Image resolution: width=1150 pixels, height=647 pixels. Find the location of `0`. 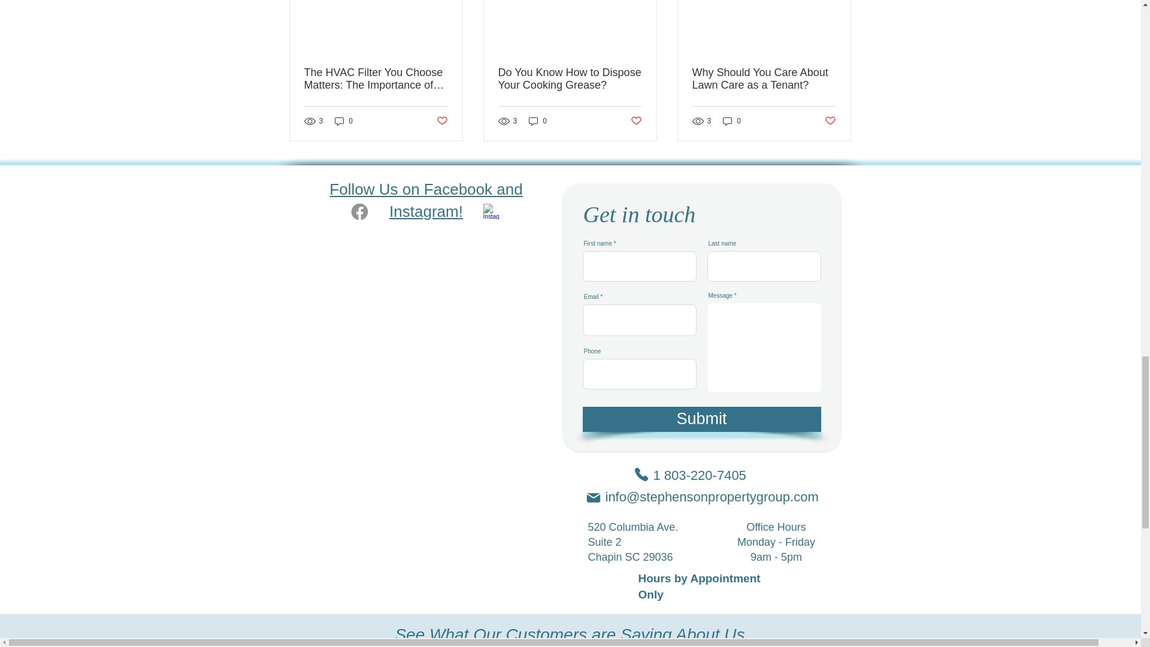

0 is located at coordinates (732, 121).